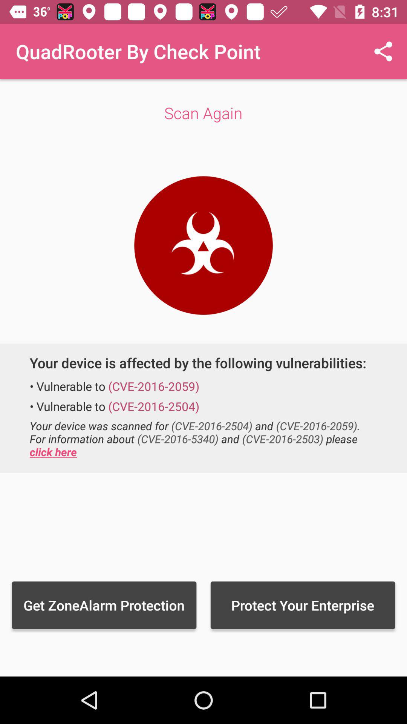 The width and height of the screenshot is (407, 724). What do you see at coordinates (303, 605) in the screenshot?
I see `select the item to the right of the get zonealarm protection` at bounding box center [303, 605].